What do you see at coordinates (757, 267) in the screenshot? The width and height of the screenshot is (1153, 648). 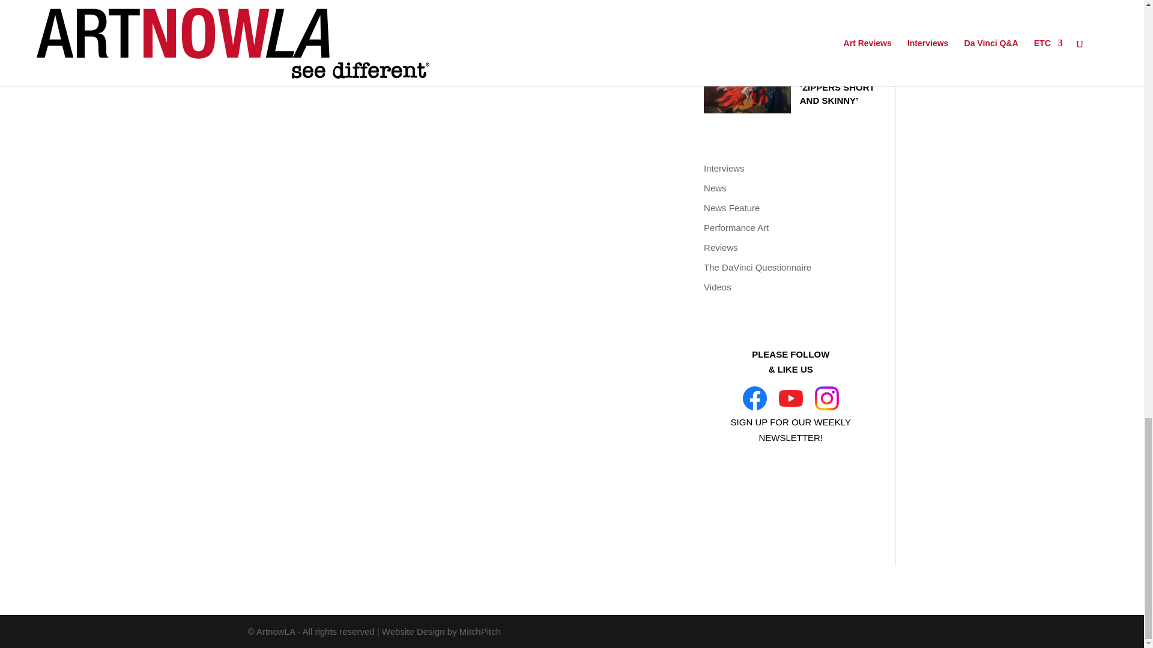 I see `The DaVinci Questionnaire` at bounding box center [757, 267].